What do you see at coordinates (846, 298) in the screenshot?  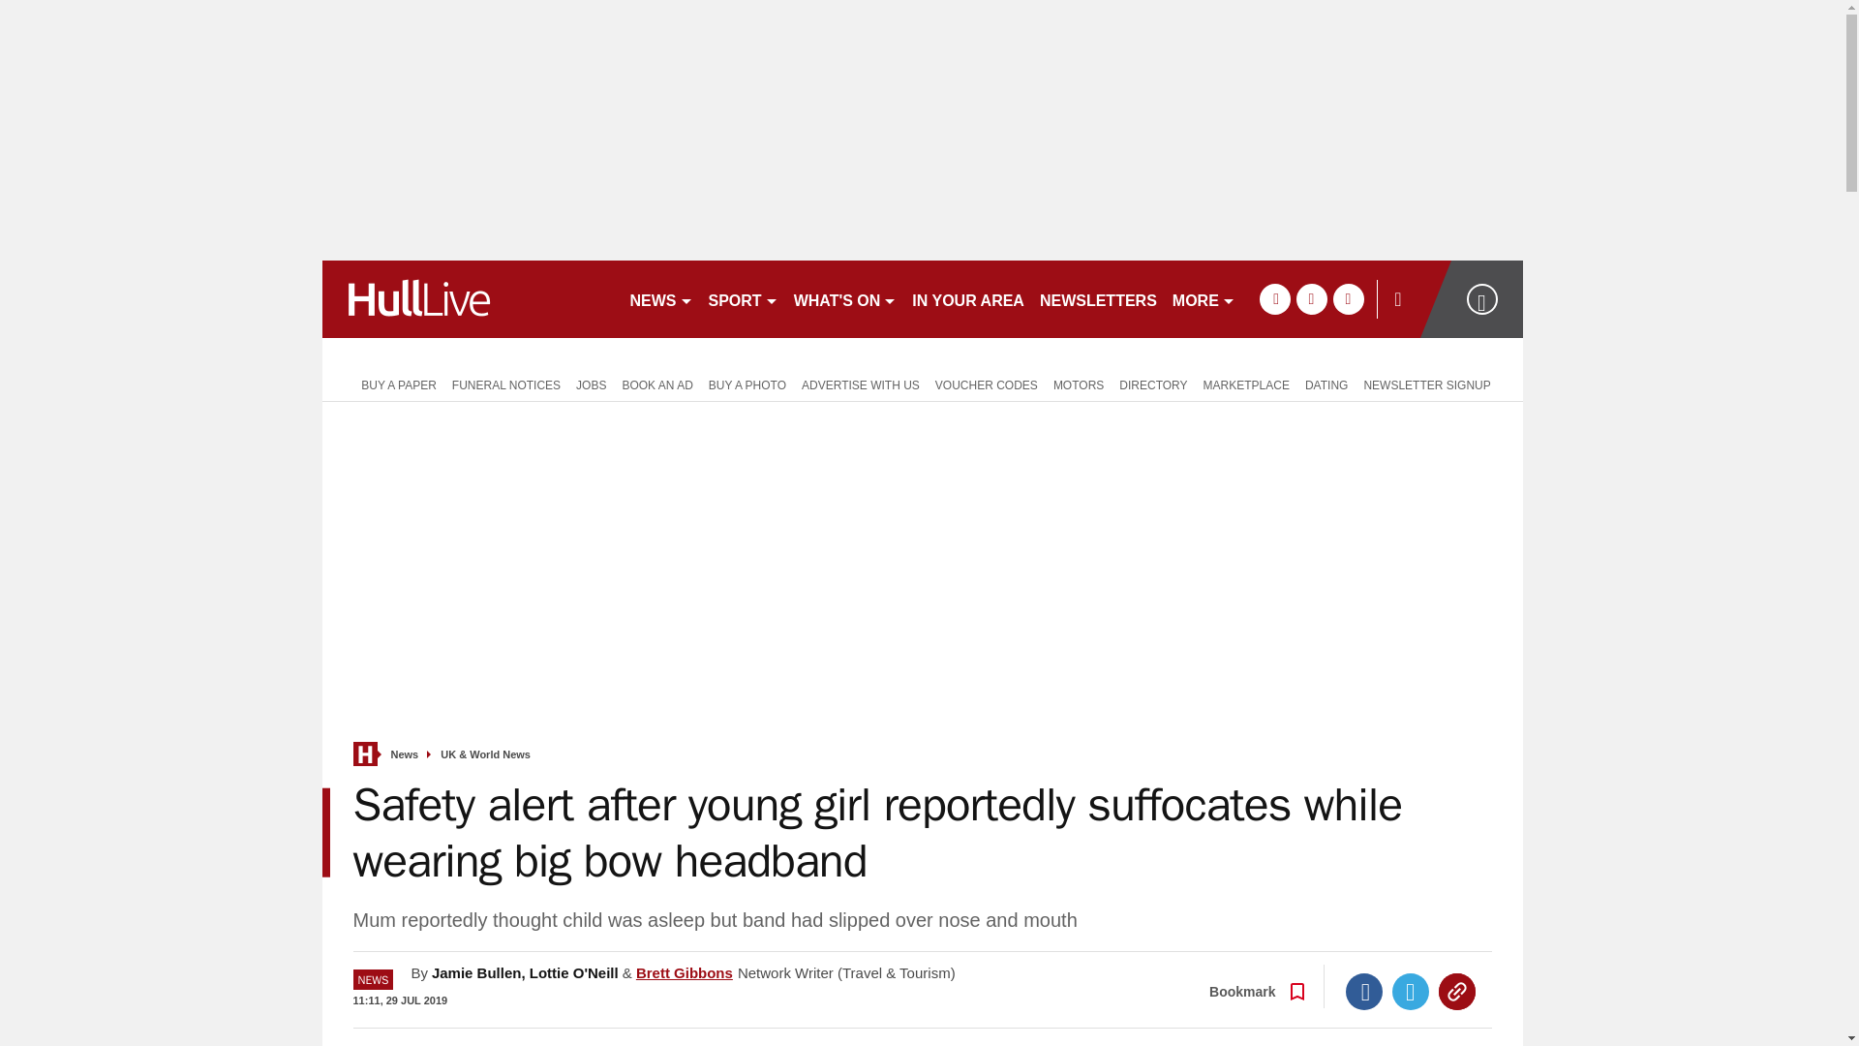 I see `WHAT'S ON` at bounding box center [846, 298].